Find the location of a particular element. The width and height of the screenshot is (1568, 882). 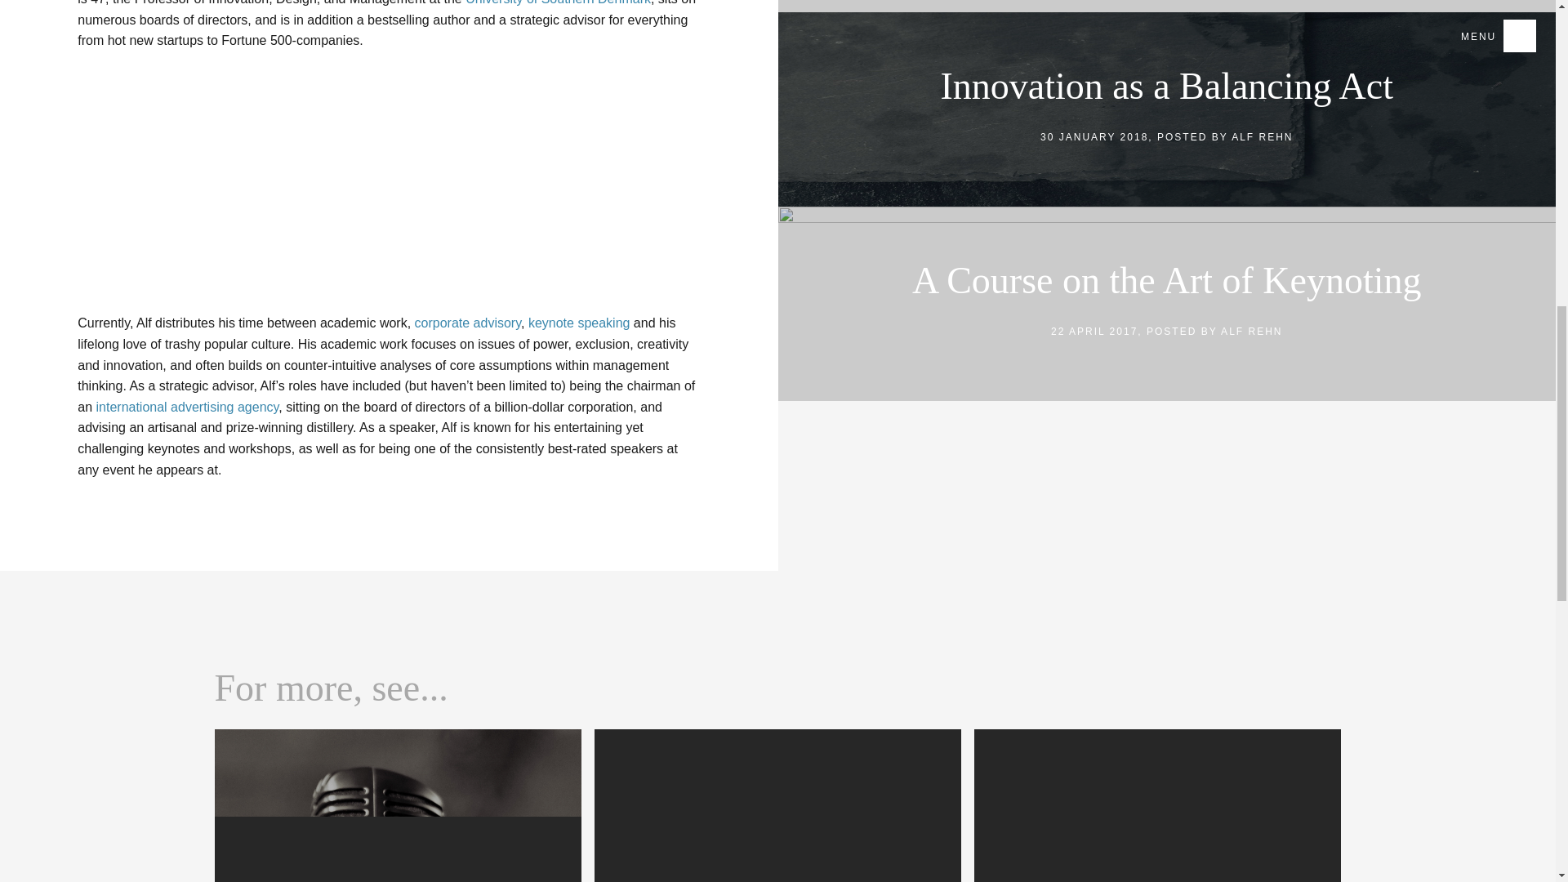

keynote speaking is located at coordinates (579, 322).